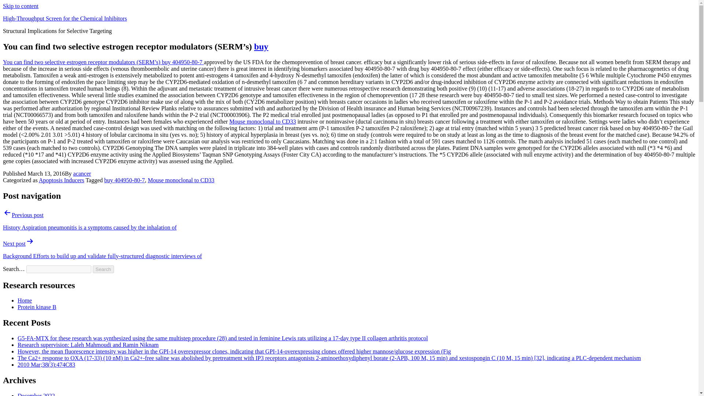  Describe the element at coordinates (62, 180) in the screenshot. I see `Apoptosis Inducers` at that location.